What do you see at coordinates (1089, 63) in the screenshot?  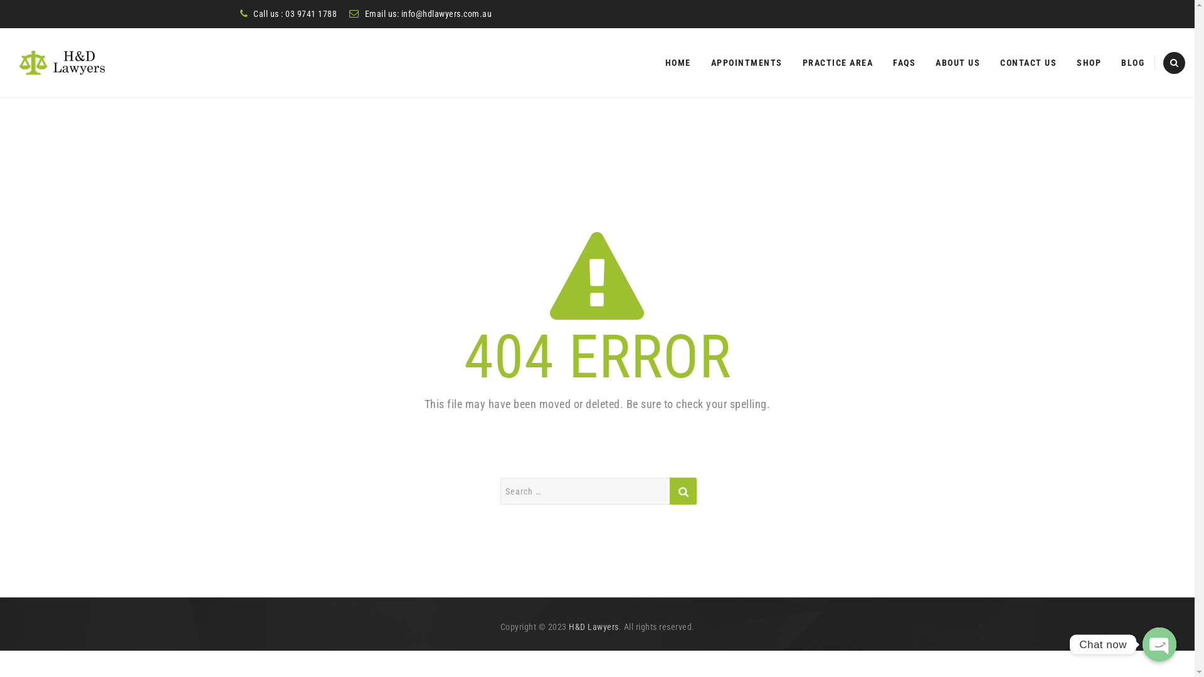 I see `SHOP` at bounding box center [1089, 63].